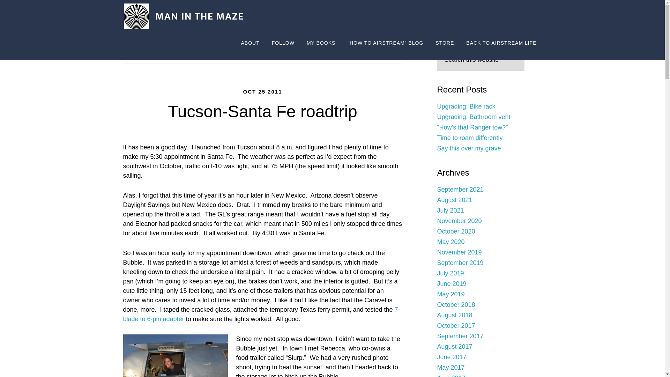  What do you see at coordinates (501, 43) in the screenshot?
I see `BACK TO AIRSTREAM LIFE` at bounding box center [501, 43].